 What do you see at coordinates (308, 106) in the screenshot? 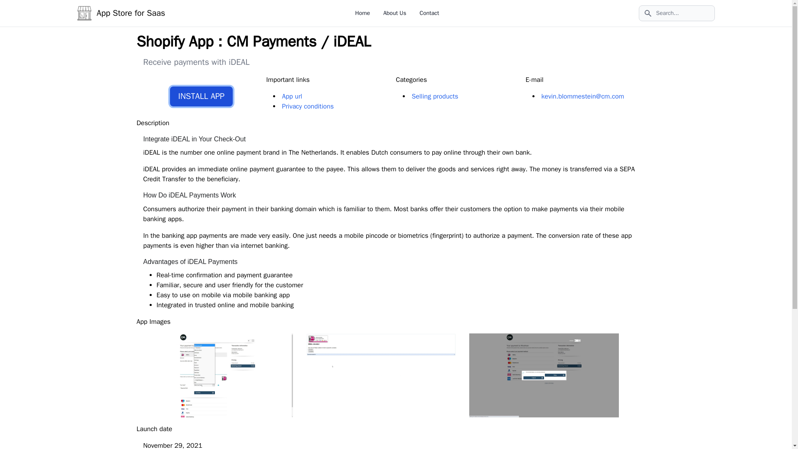
I see `Privacy conditions` at bounding box center [308, 106].